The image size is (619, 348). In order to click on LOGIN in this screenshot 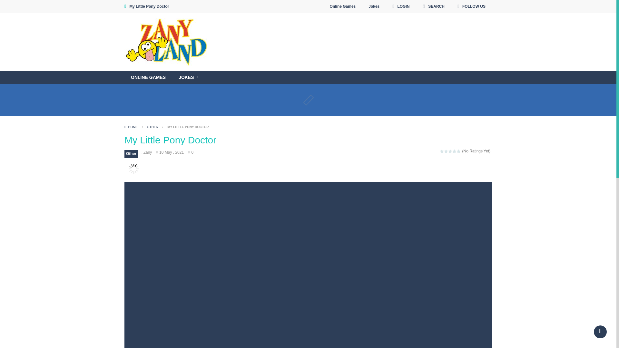, I will do `click(400, 6)`.